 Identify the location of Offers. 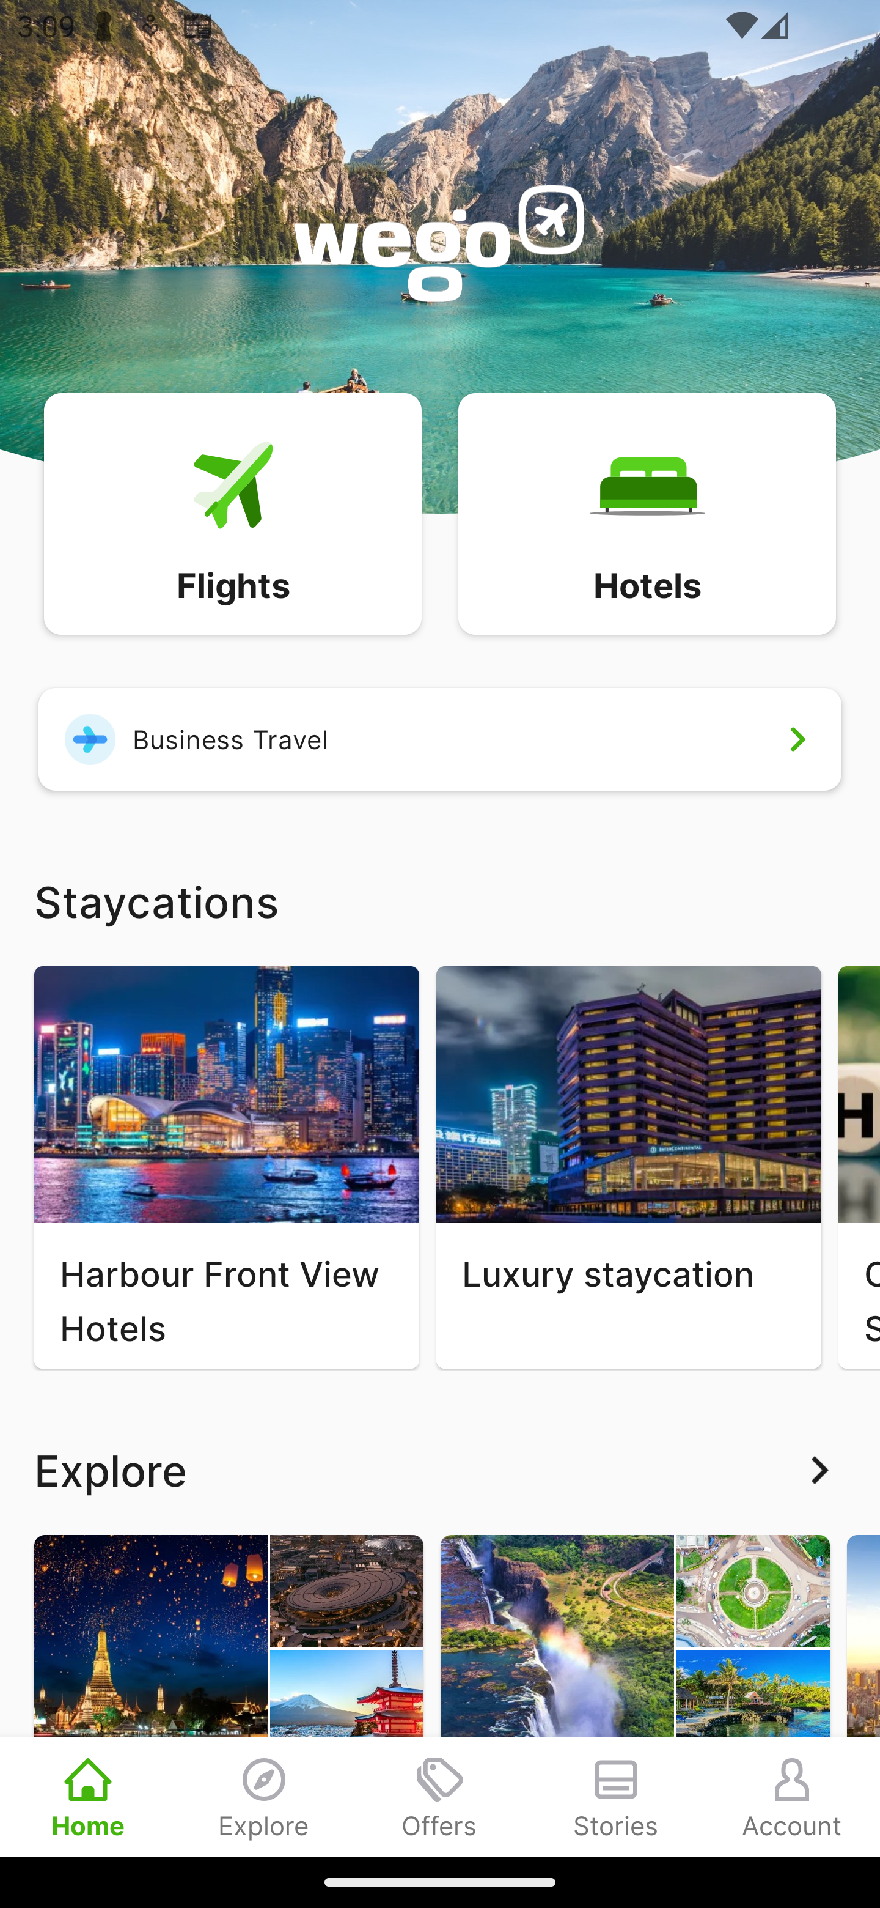
(440, 1796).